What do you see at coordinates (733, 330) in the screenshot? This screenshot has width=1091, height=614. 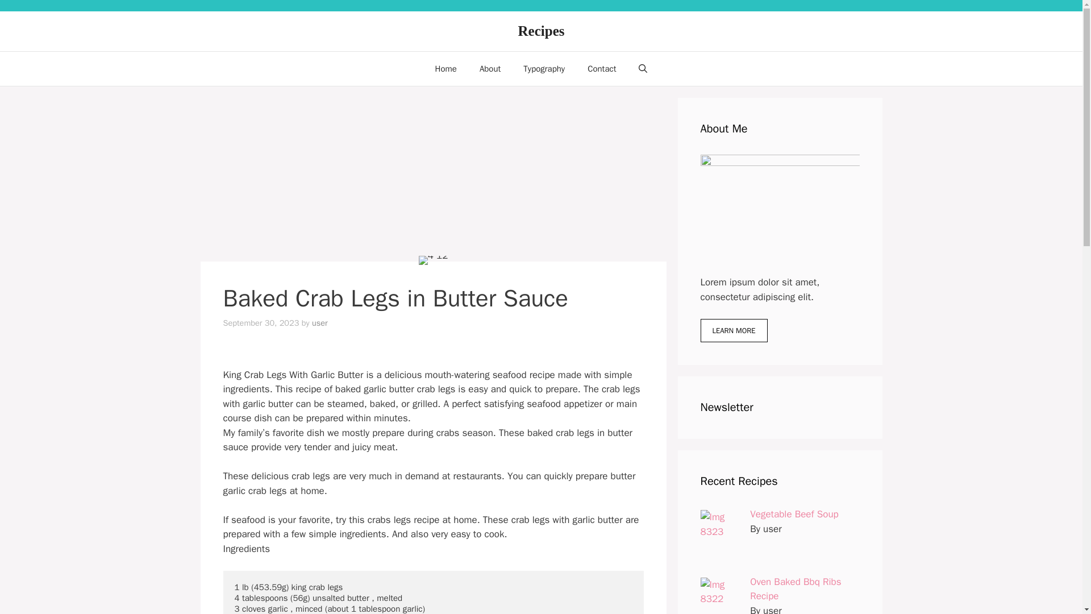 I see `LEARN MORE` at bounding box center [733, 330].